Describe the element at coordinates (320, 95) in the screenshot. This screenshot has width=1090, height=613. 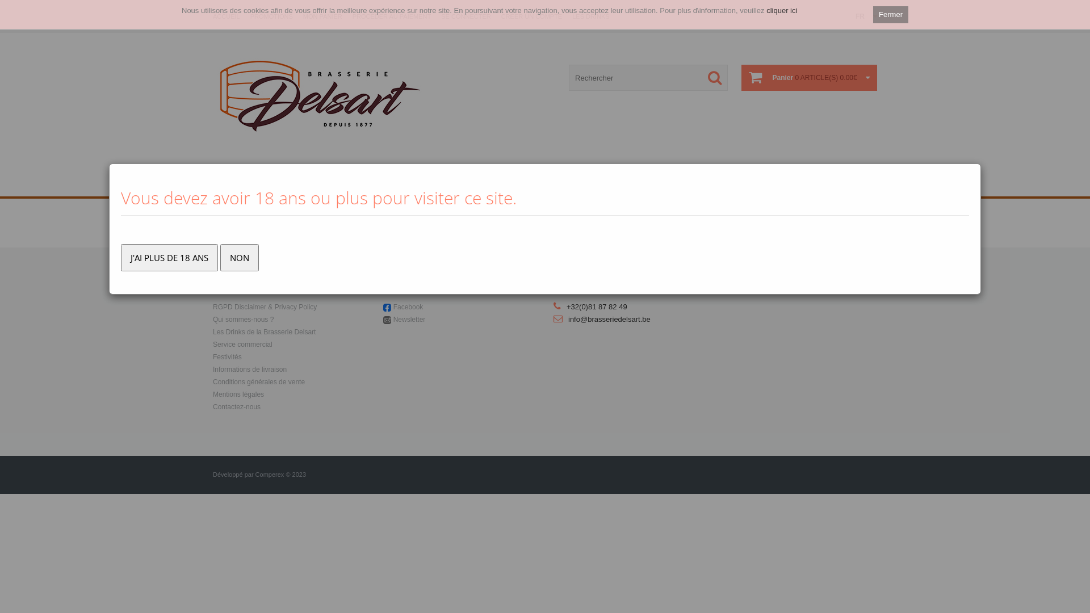
I see ` Brasserie Delsart ` at that location.